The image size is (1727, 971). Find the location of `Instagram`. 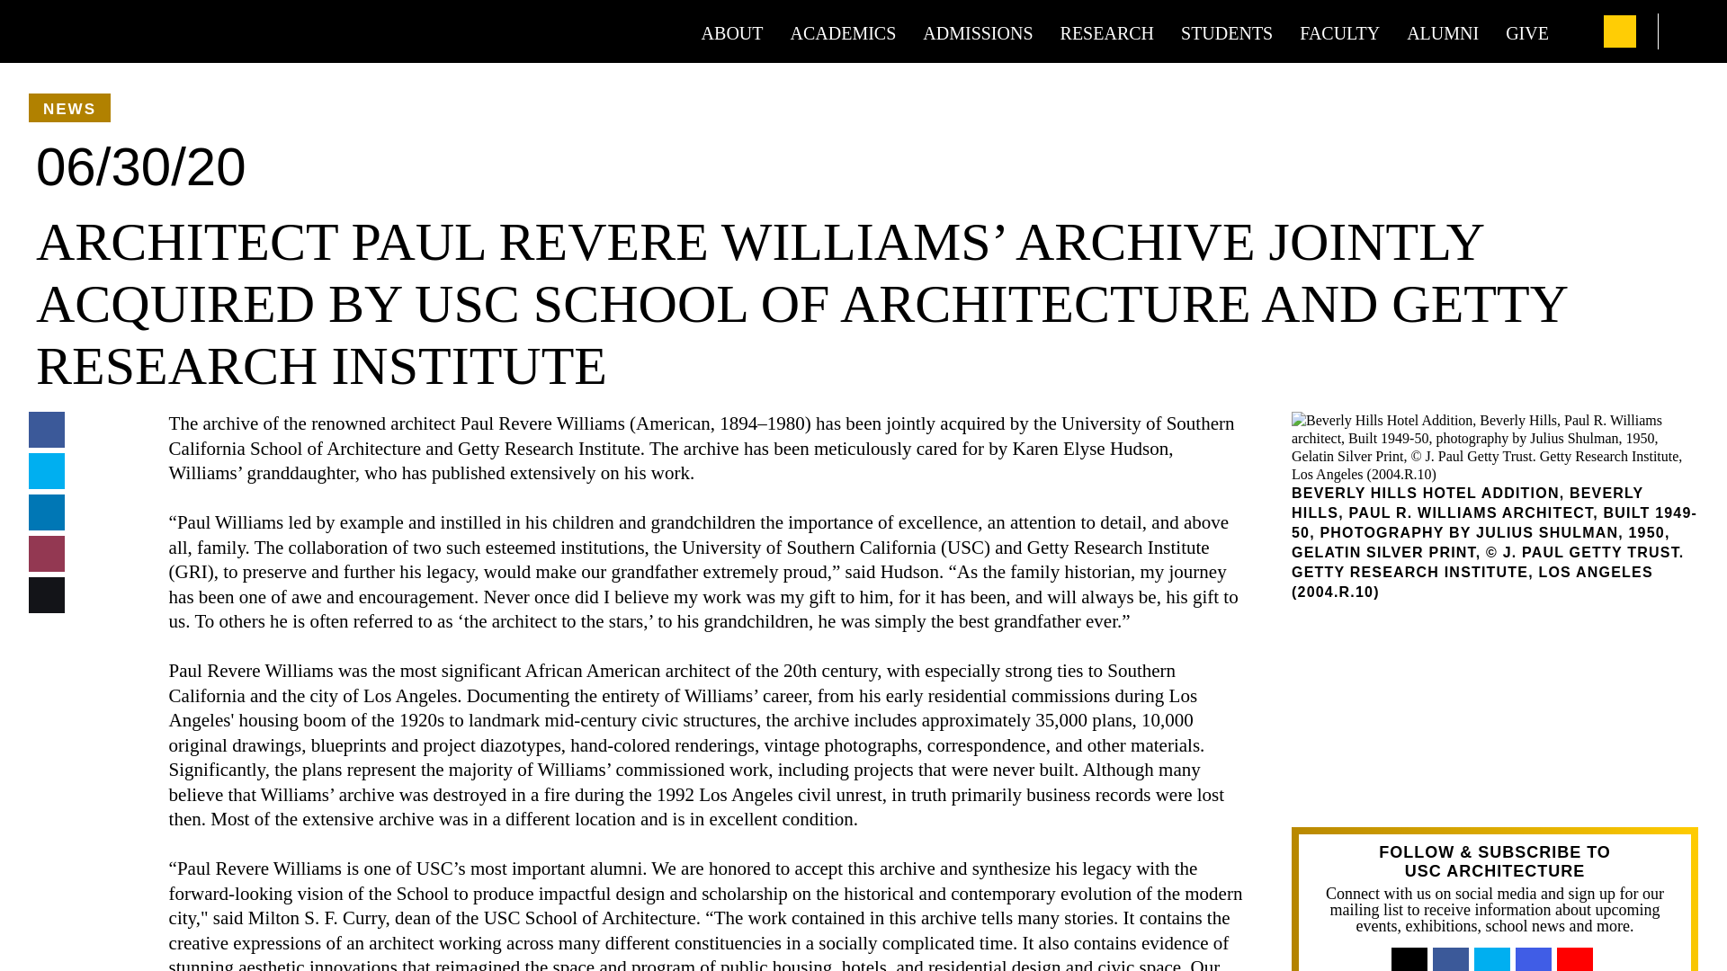

Instagram is located at coordinates (1541, 964).